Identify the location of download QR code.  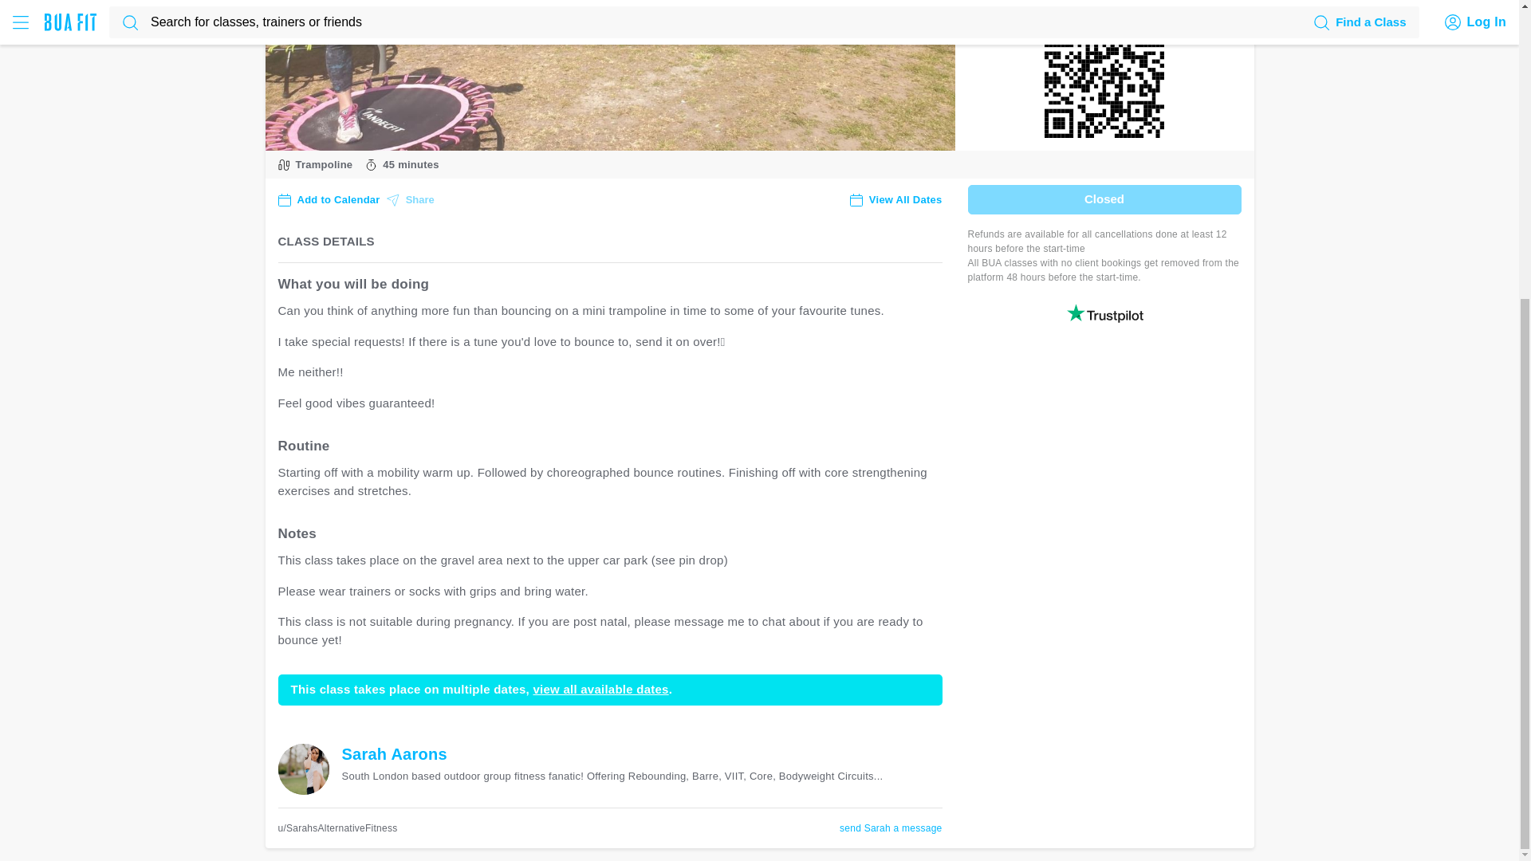
(1104, 85).